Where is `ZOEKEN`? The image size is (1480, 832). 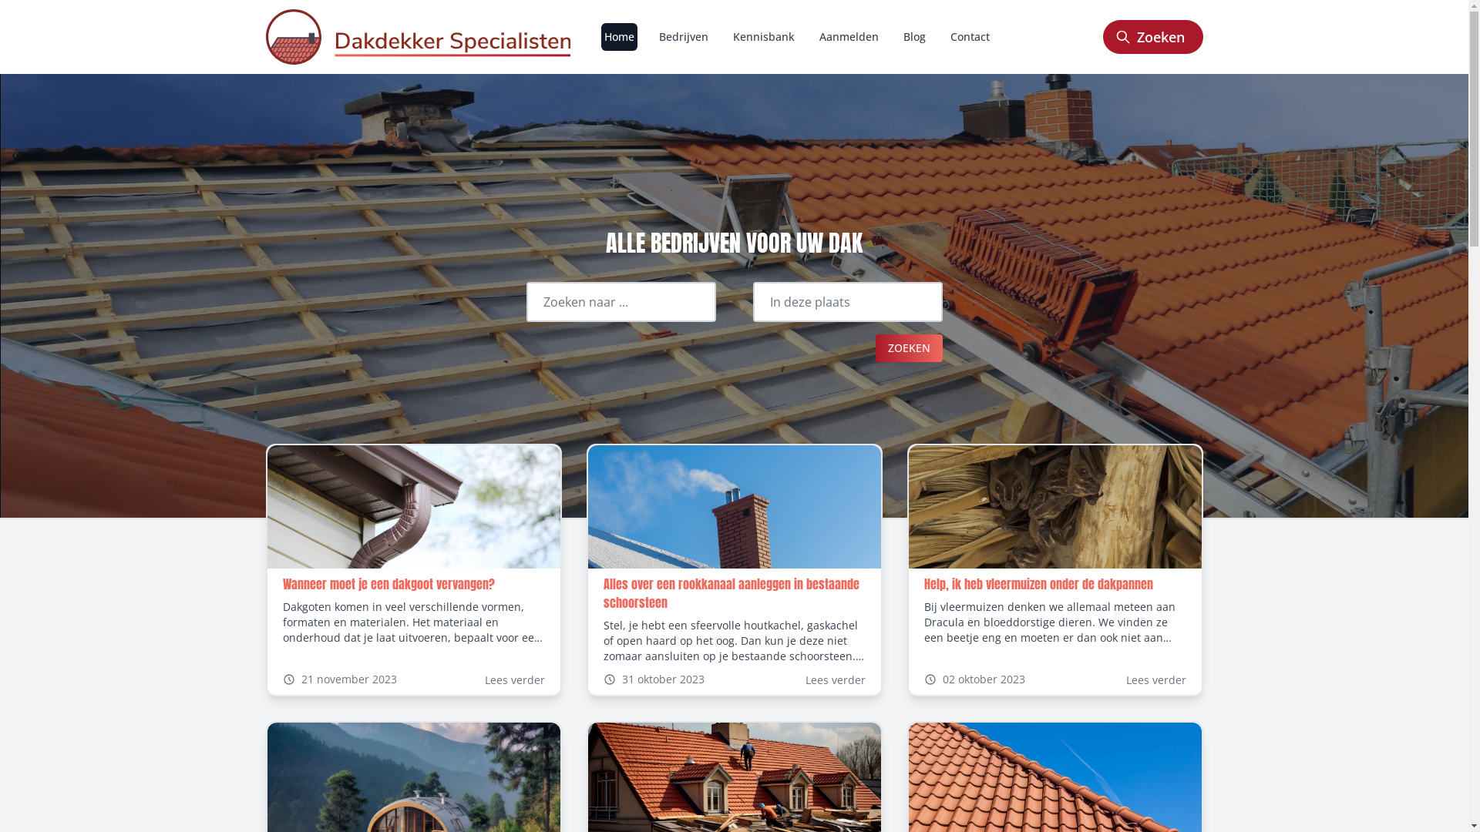
ZOEKEN is located at coordinates (910, 348).